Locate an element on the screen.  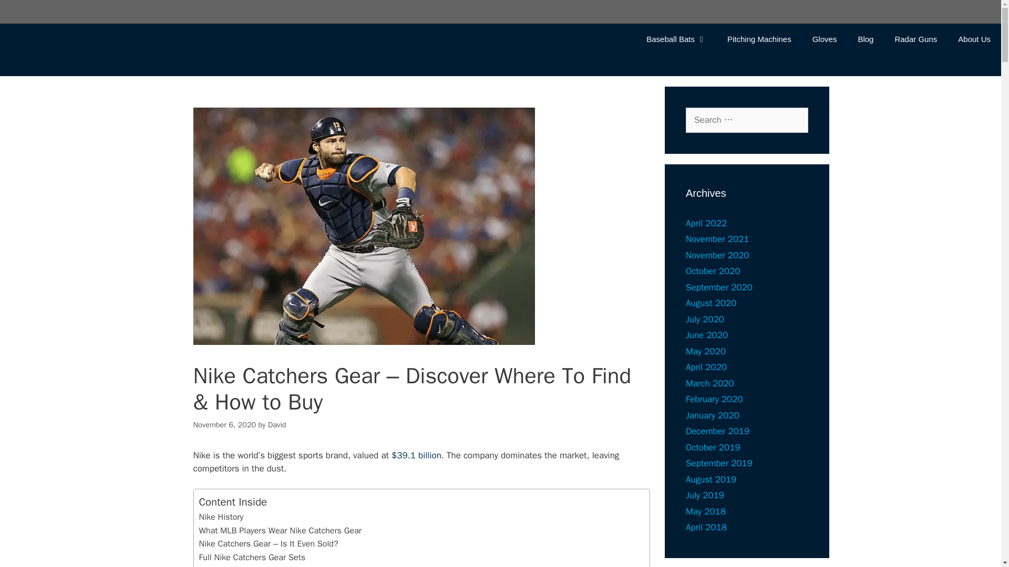
Baseball Bats is located at coordinates (676, 39).